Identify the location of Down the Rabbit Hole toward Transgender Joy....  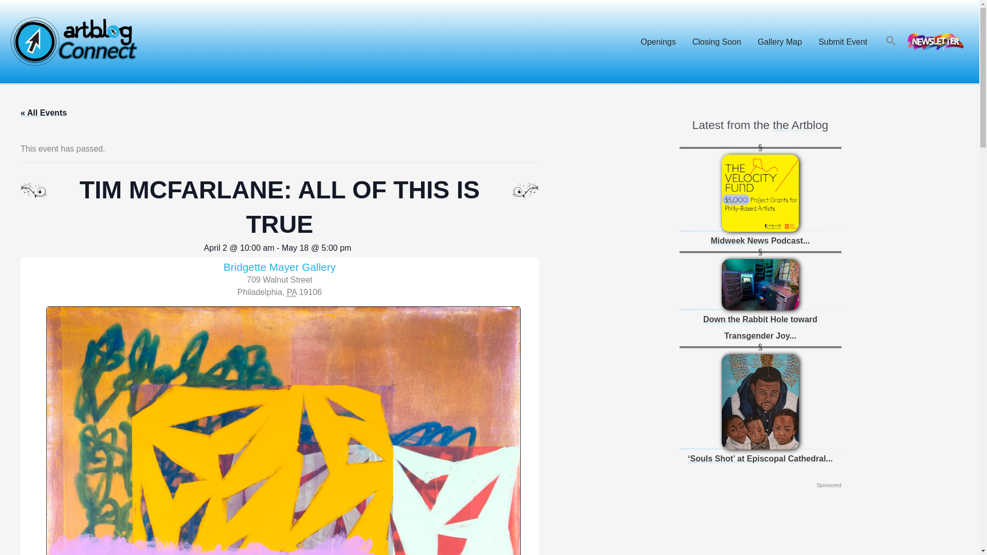
(760, 328).